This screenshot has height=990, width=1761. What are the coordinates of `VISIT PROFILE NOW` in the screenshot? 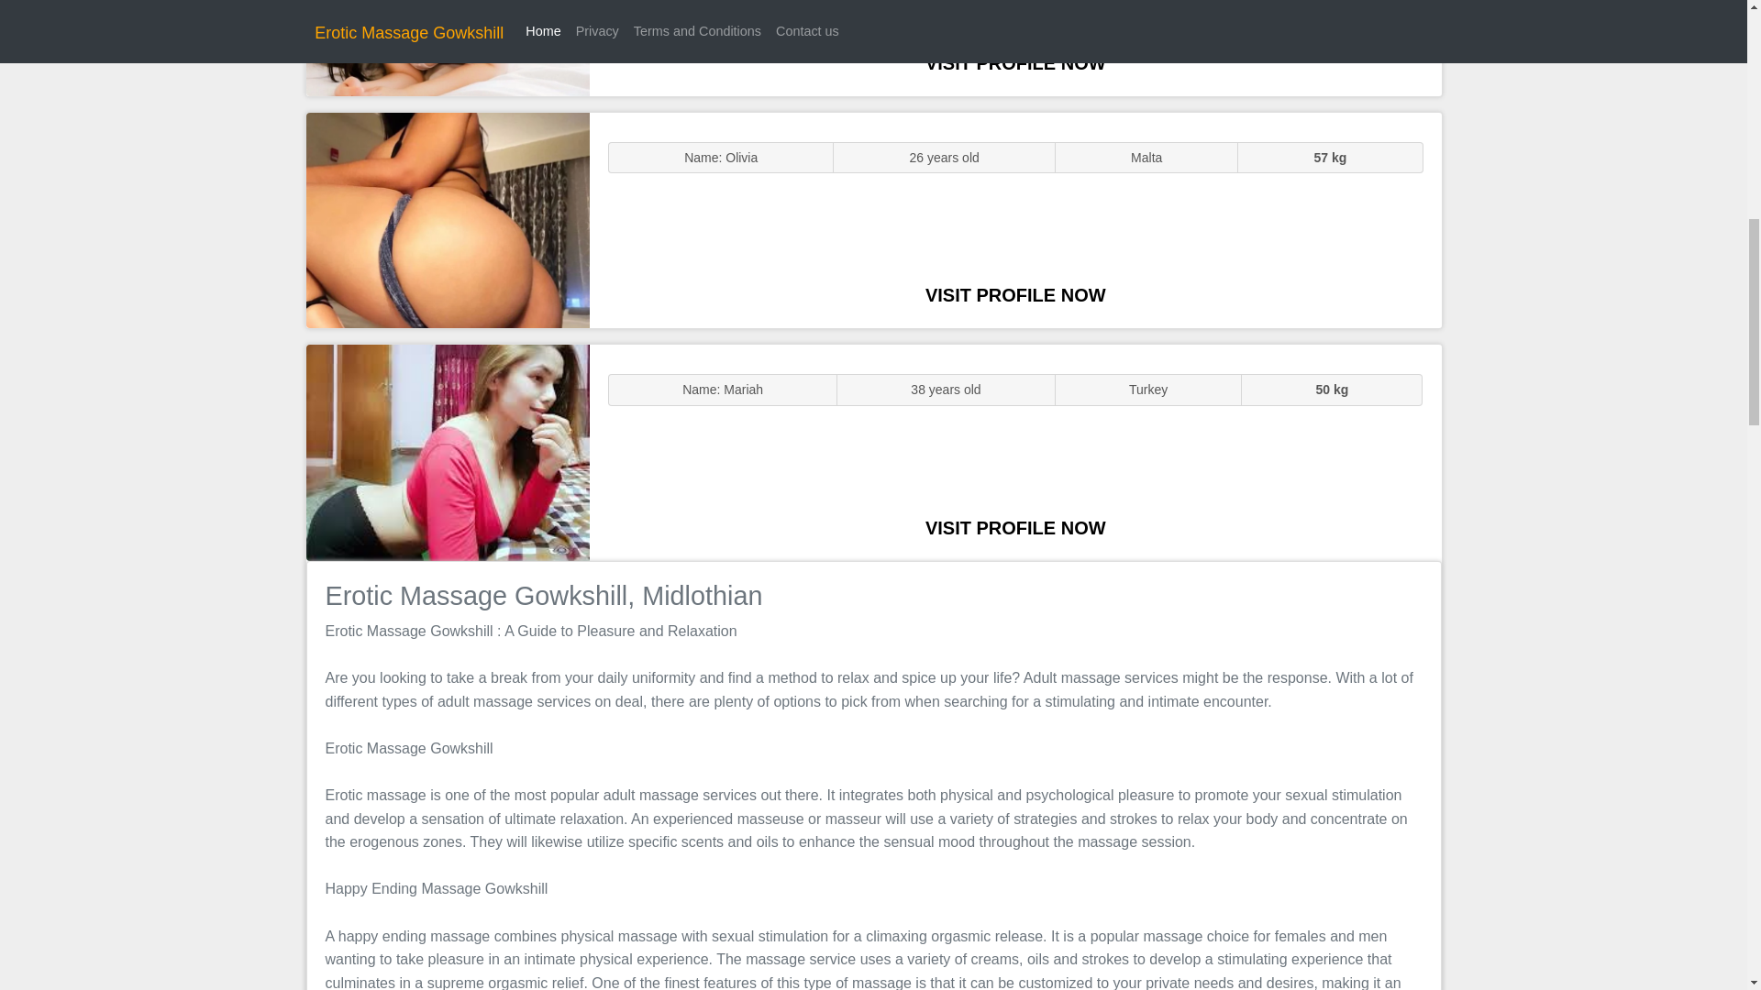 It's located at (1015, 528).